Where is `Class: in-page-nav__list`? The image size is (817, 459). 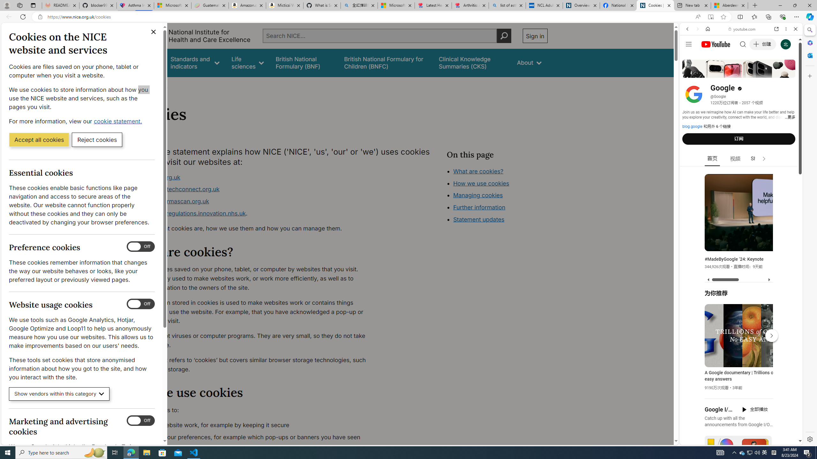 Class: in-page-nav__list is located at coordinates (497, 196).